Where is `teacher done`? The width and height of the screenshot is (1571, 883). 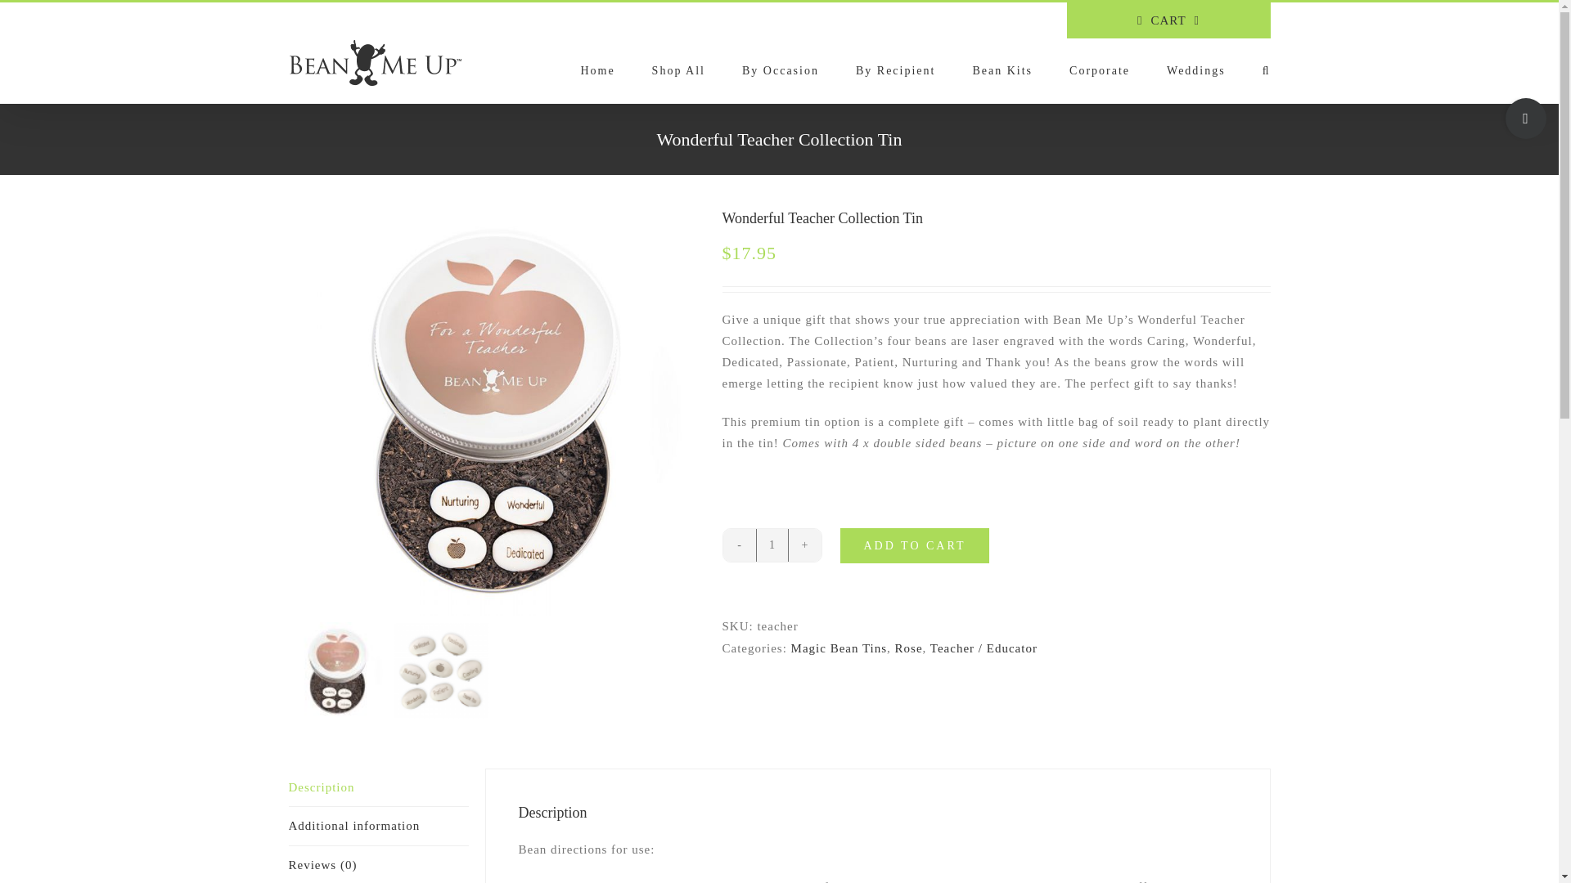 teacher done is located at coordinates (144, 411).